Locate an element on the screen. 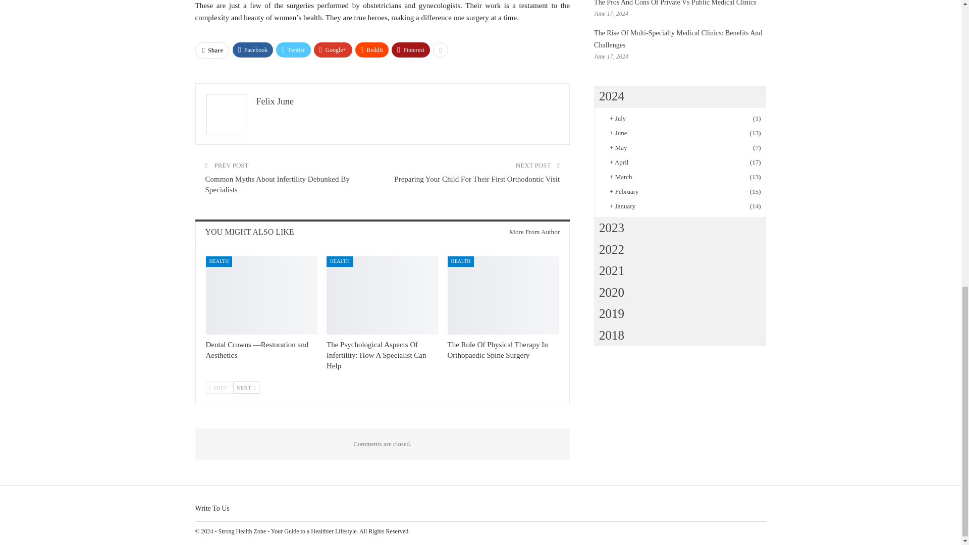  The Role Of Physical Therapy In Orthopaedic Spine Surgery is located at coordinates (498, 350).